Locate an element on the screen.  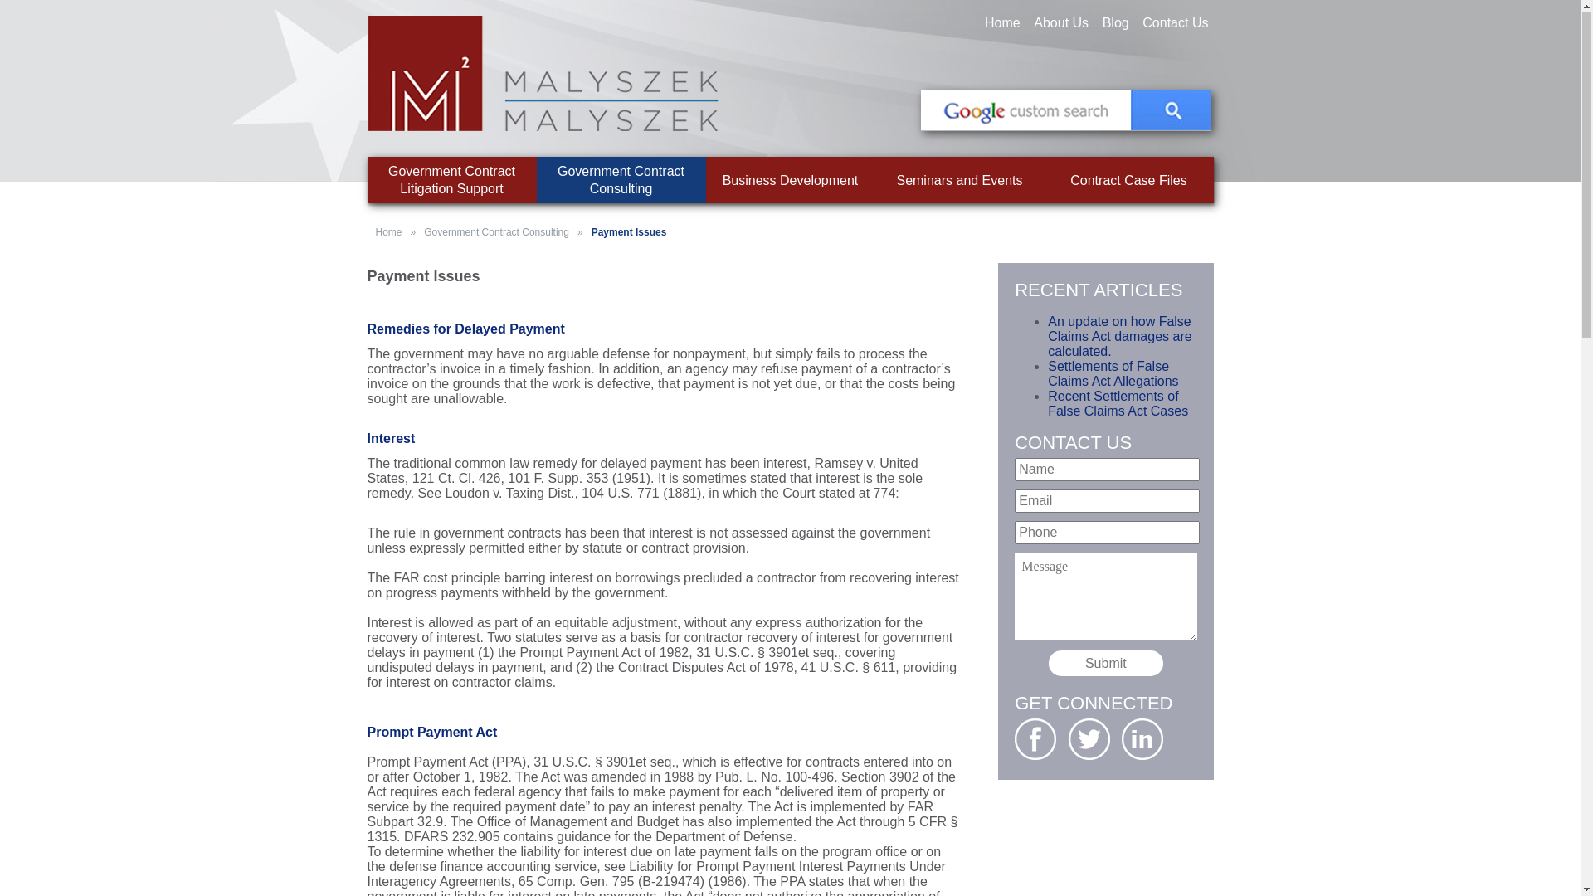
Business Development is located at coordinates (790, 181).